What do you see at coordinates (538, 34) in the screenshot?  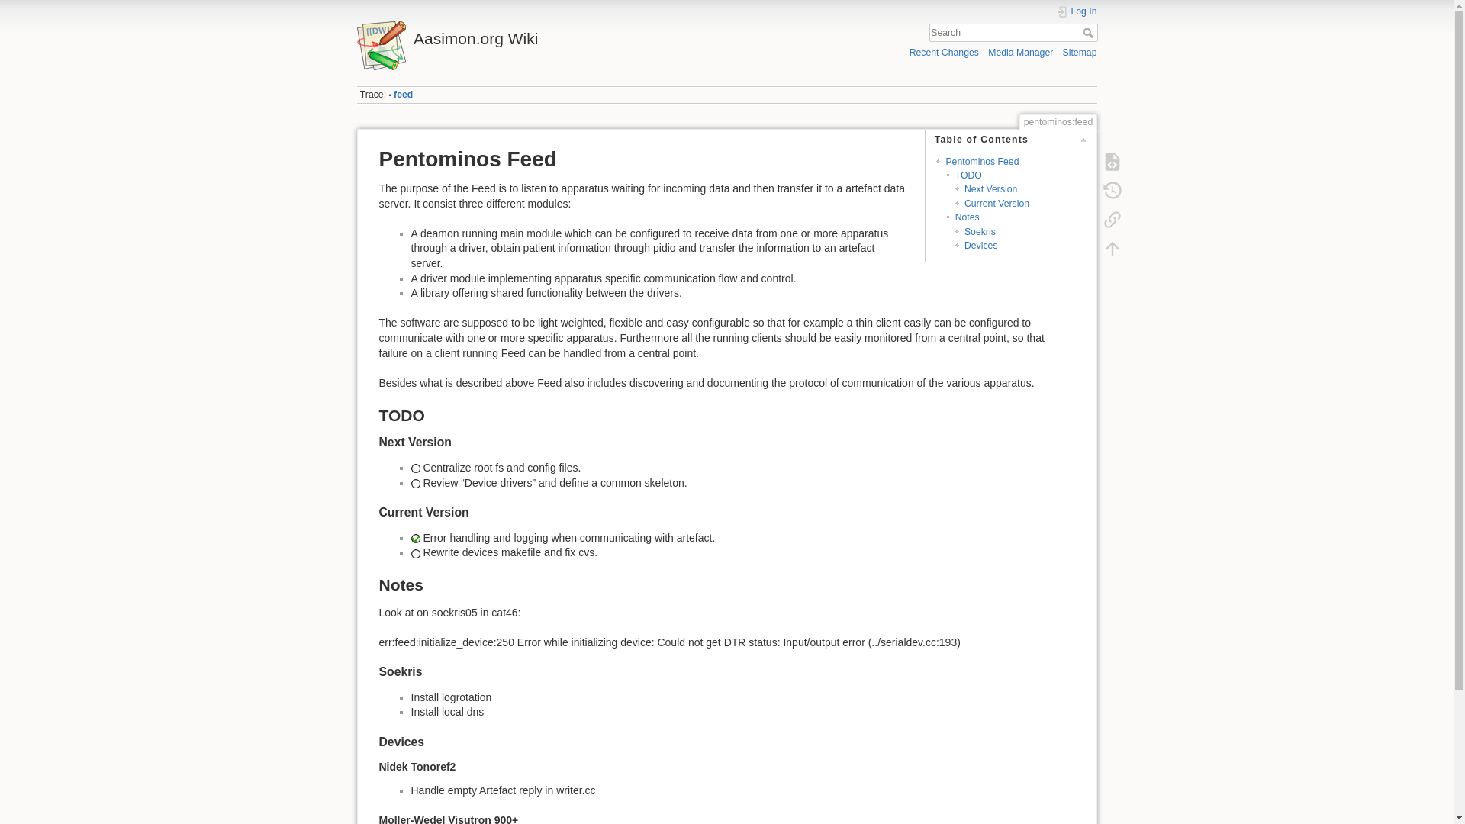 I see `Aasimon.org Wiki` at bounding box center [538, 34].